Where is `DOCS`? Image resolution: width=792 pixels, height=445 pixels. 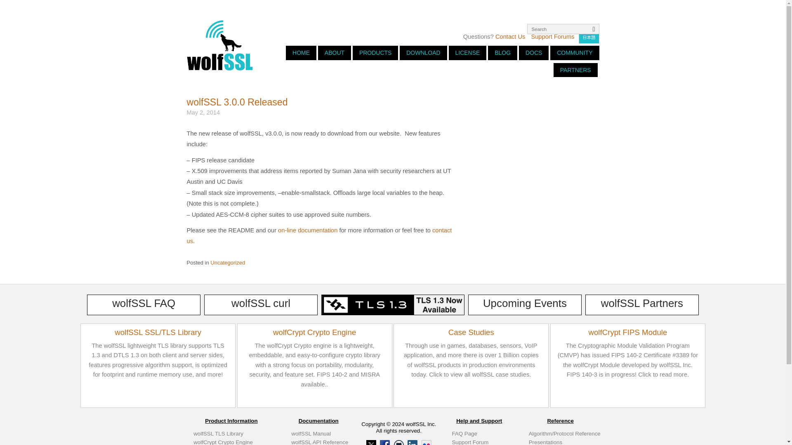
DOCS is located at coordinates (534, 53).